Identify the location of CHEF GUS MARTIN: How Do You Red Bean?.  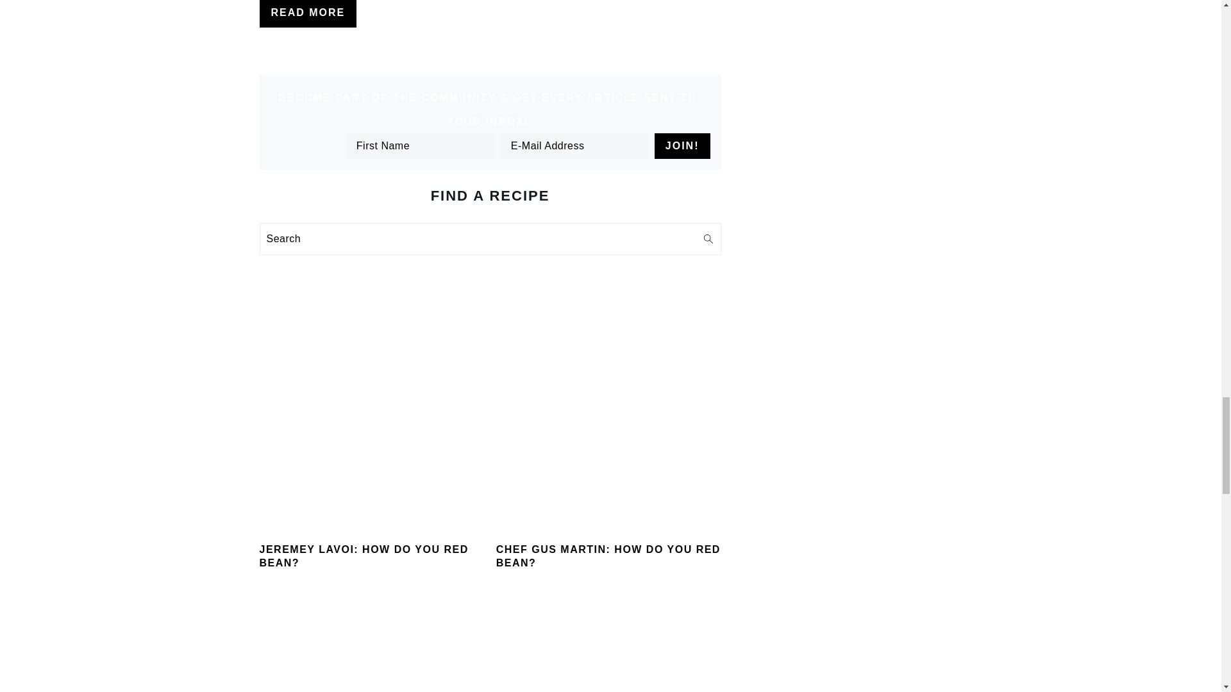
(608, 416).